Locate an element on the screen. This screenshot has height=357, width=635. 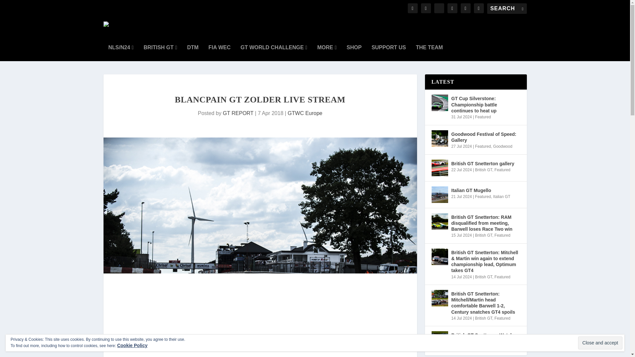
Close and accept is located at coordinates (600, 343).